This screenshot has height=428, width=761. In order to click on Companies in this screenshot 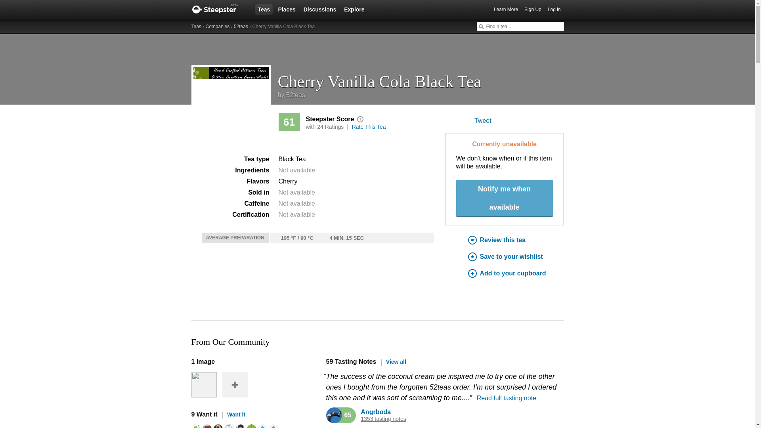, I will do `click(217, 27)`.